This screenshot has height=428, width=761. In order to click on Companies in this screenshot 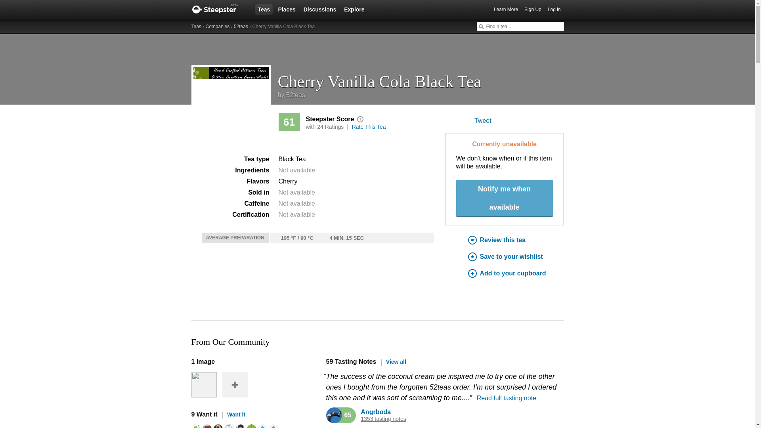, I will do `click(217, 27)`.